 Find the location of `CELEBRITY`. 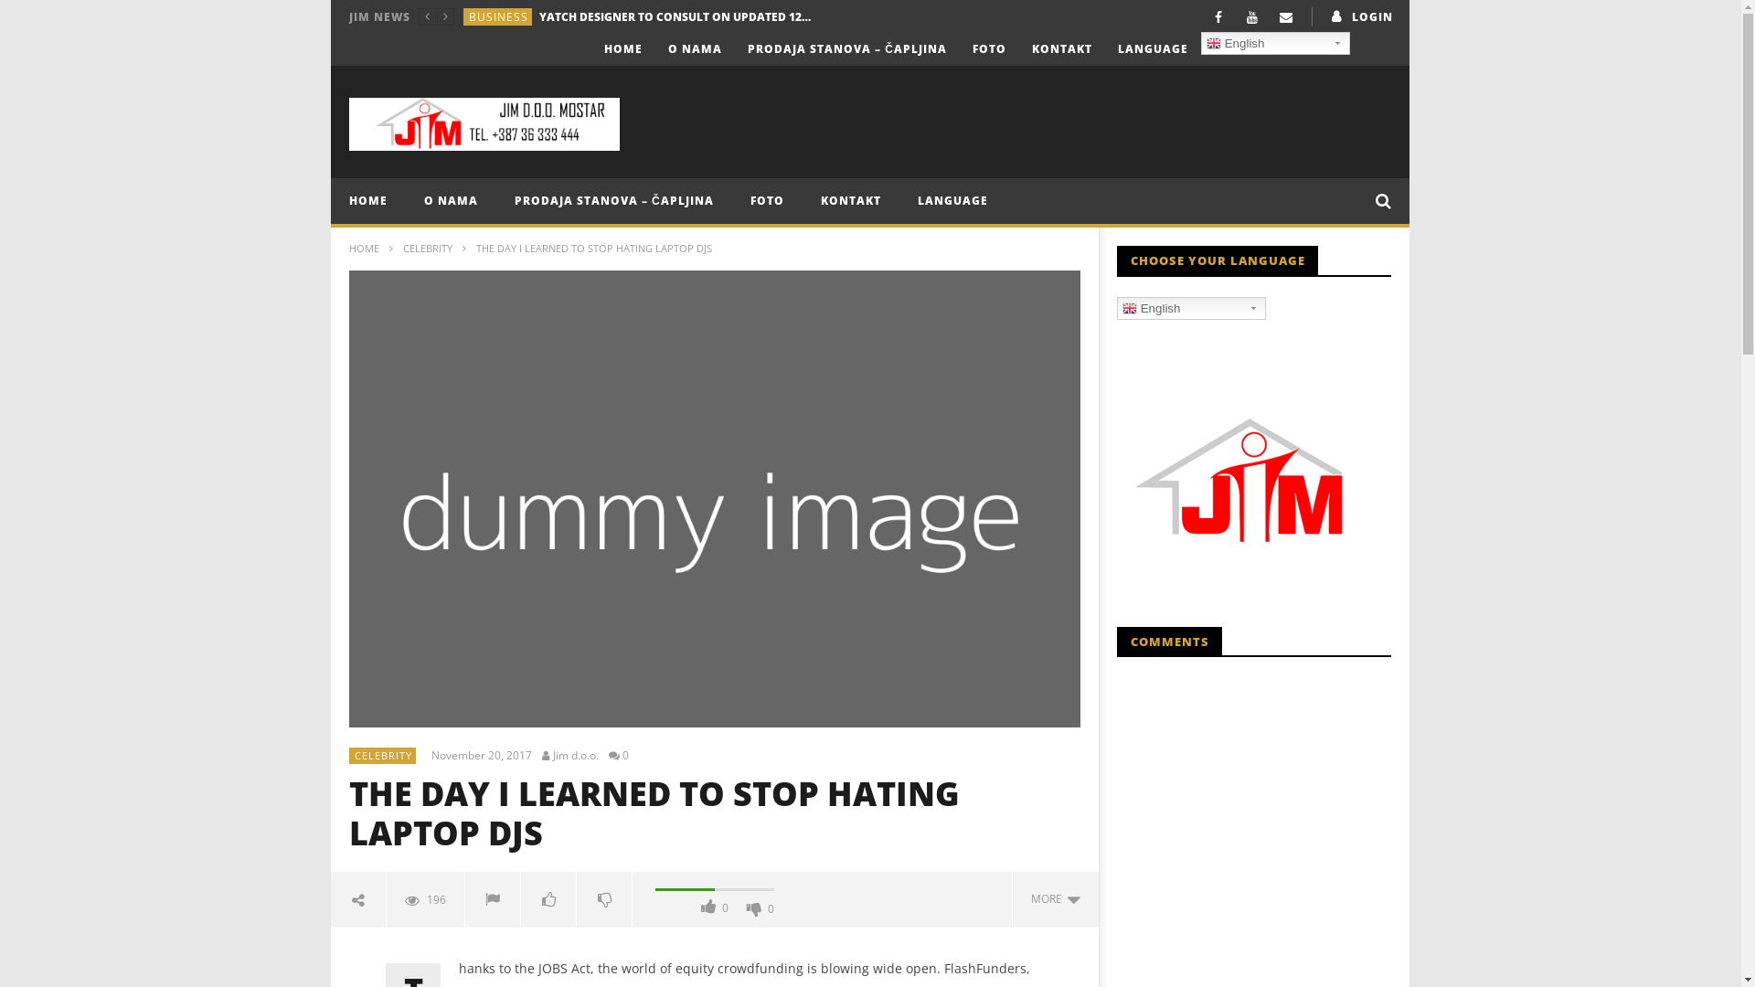

CELEBRITY is located at coordinates (384, 755).